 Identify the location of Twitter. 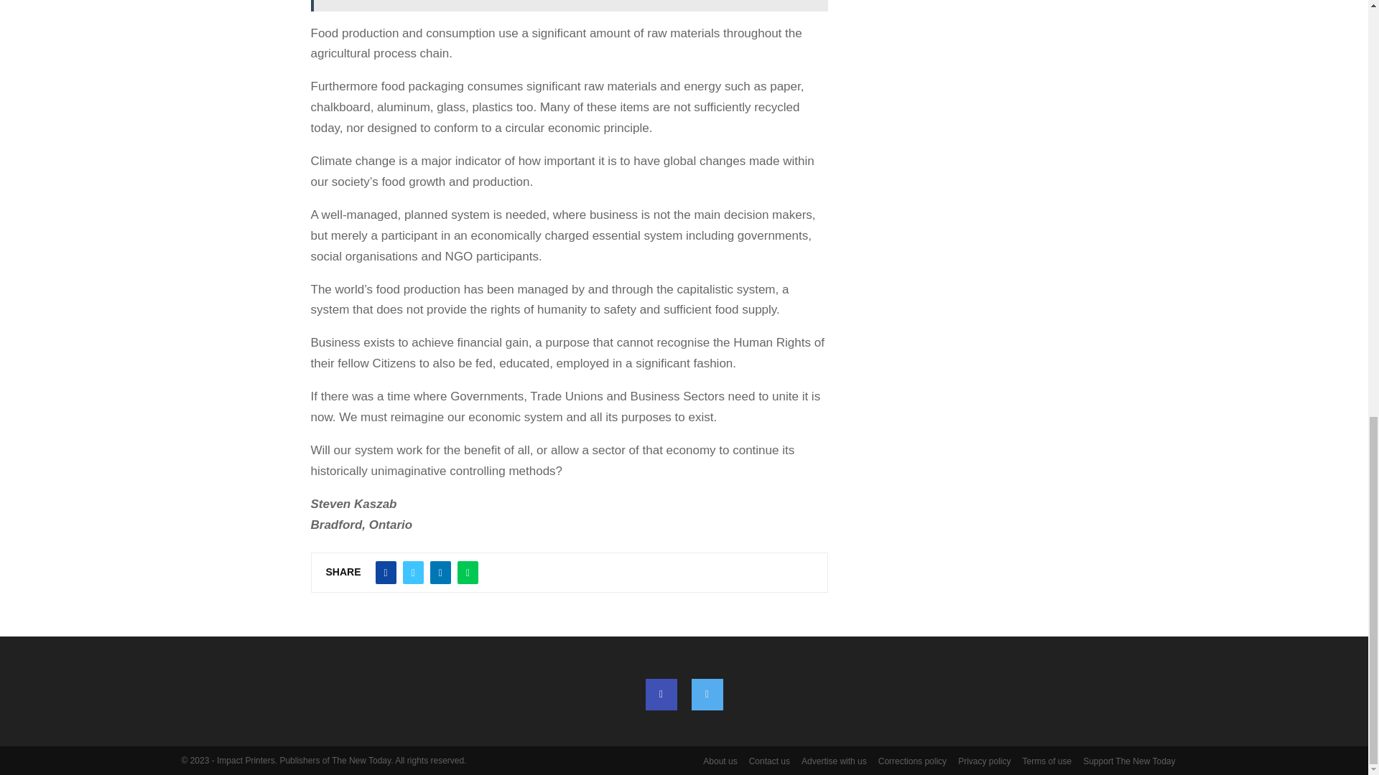
(707, 695).